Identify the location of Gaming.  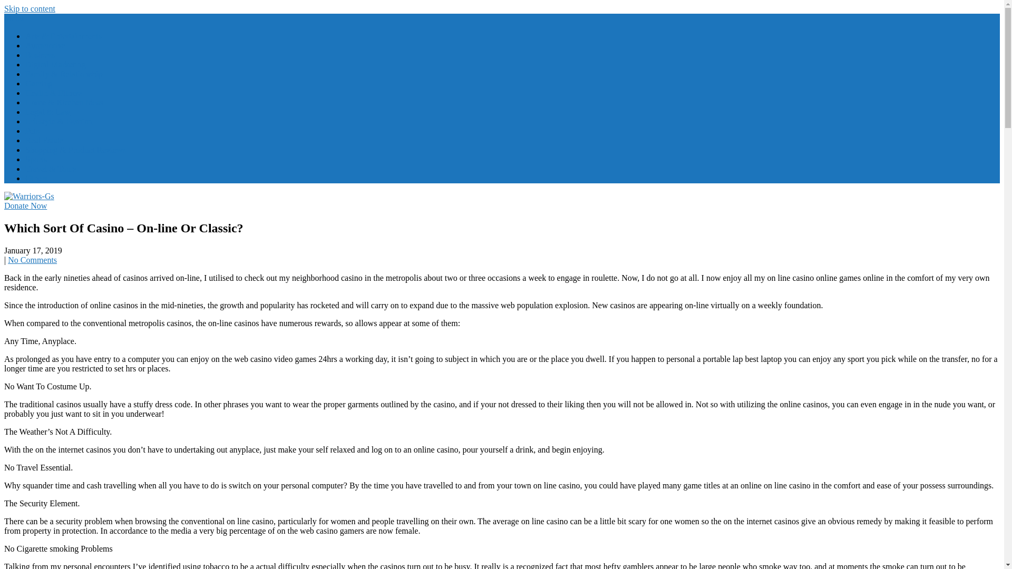
(39, 83).